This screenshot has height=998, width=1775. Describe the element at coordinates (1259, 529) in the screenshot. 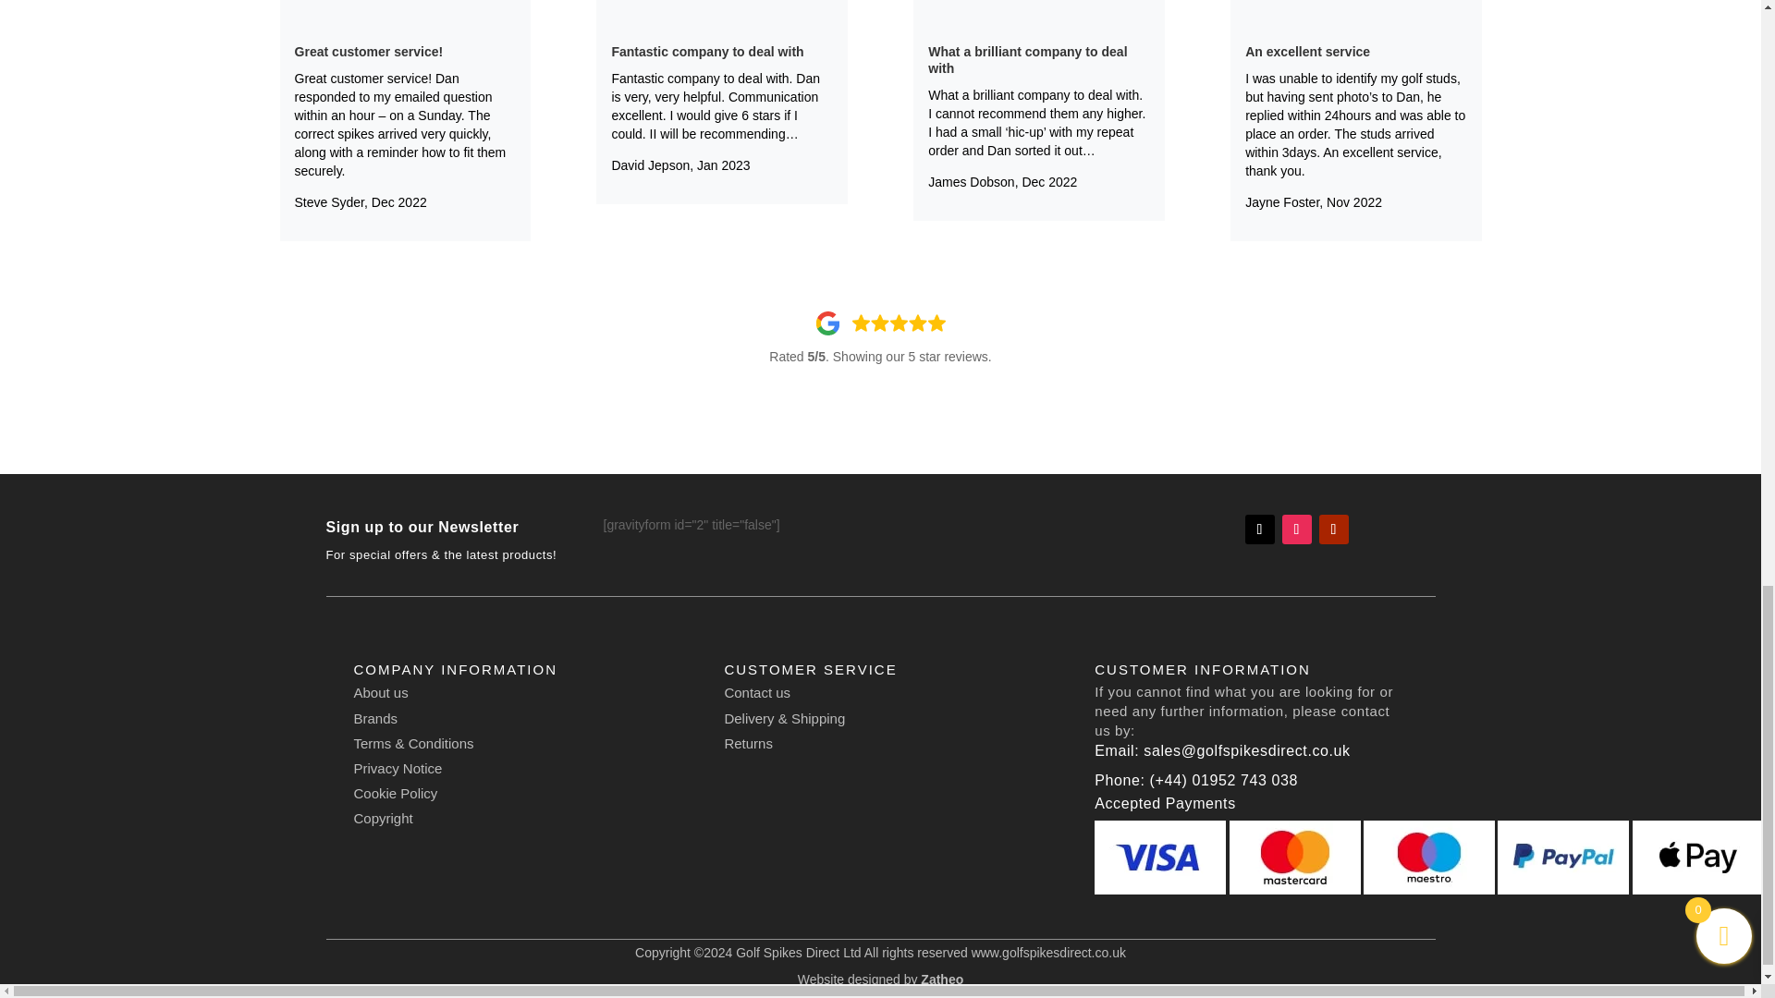

I see `Follow on X` at that location.